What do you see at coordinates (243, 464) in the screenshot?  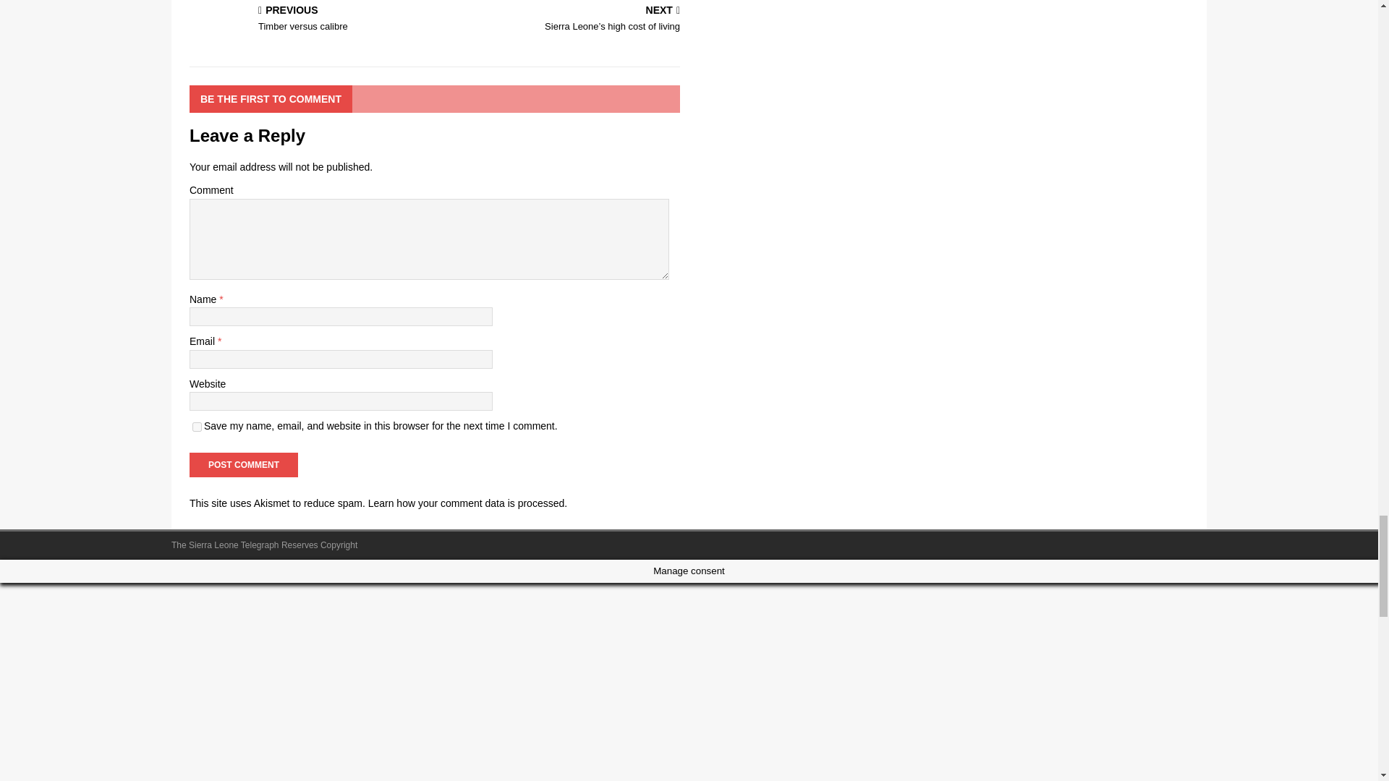 I see `Post Comment` at bounding box center [243, 464].